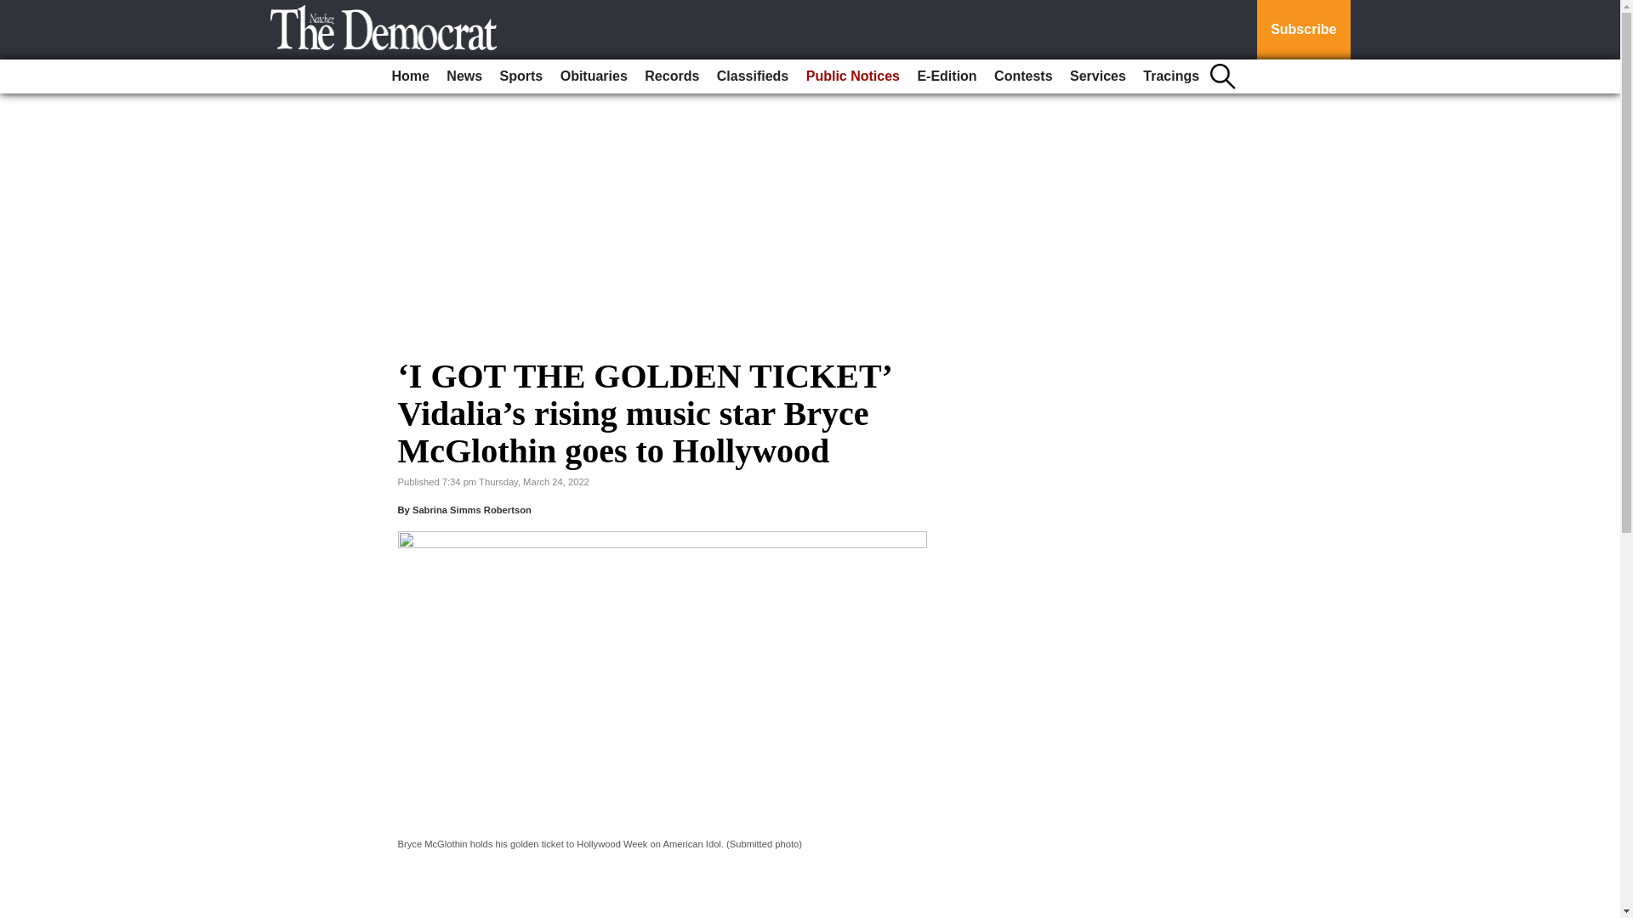 Image resolution: width=1633 pixels, height=918 pixels. Describe the element at coordinates (753, 76) in the screenshot. I see `Classifieds` at that location.